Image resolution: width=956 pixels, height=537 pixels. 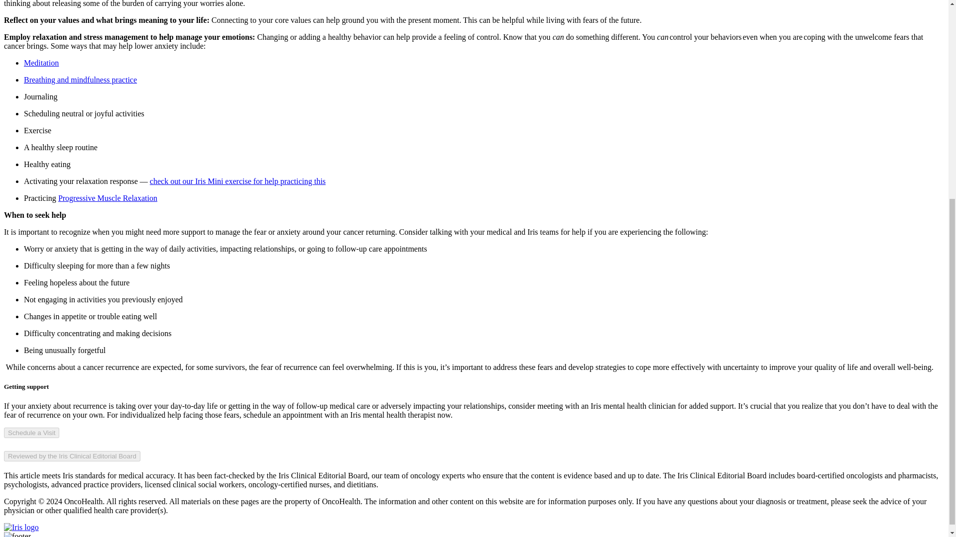 What do you see at coordinates (41, 63) in the screenshot?
I see `Meditation` at bounding box center [41, 63].